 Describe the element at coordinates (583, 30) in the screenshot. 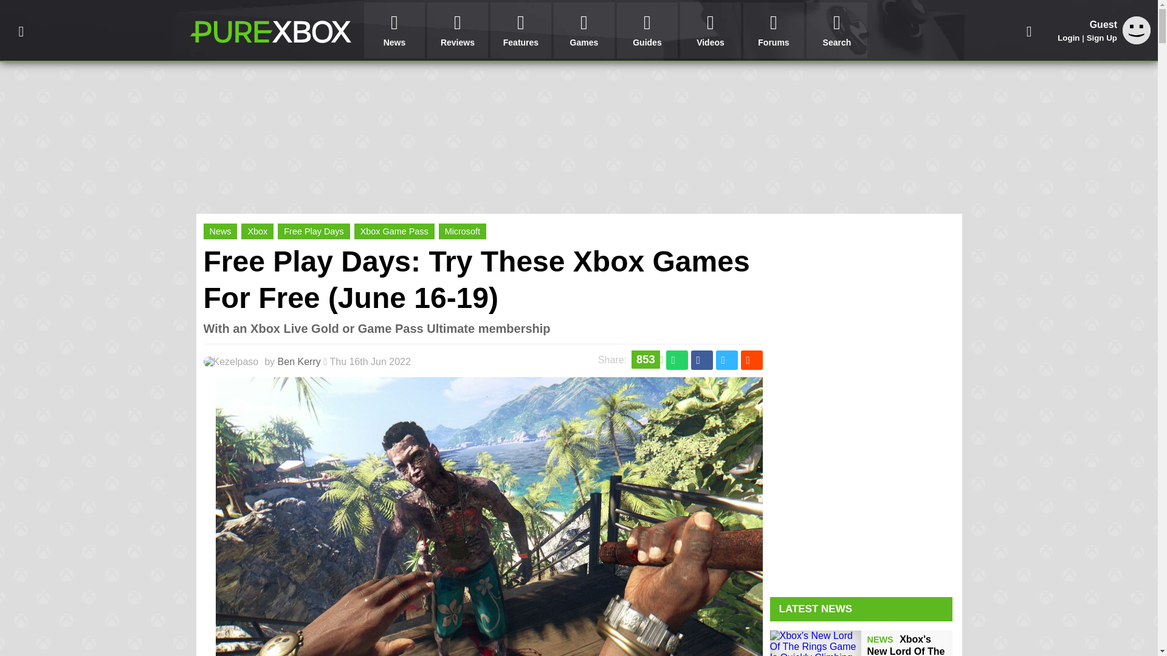

I see `Games` at that location.